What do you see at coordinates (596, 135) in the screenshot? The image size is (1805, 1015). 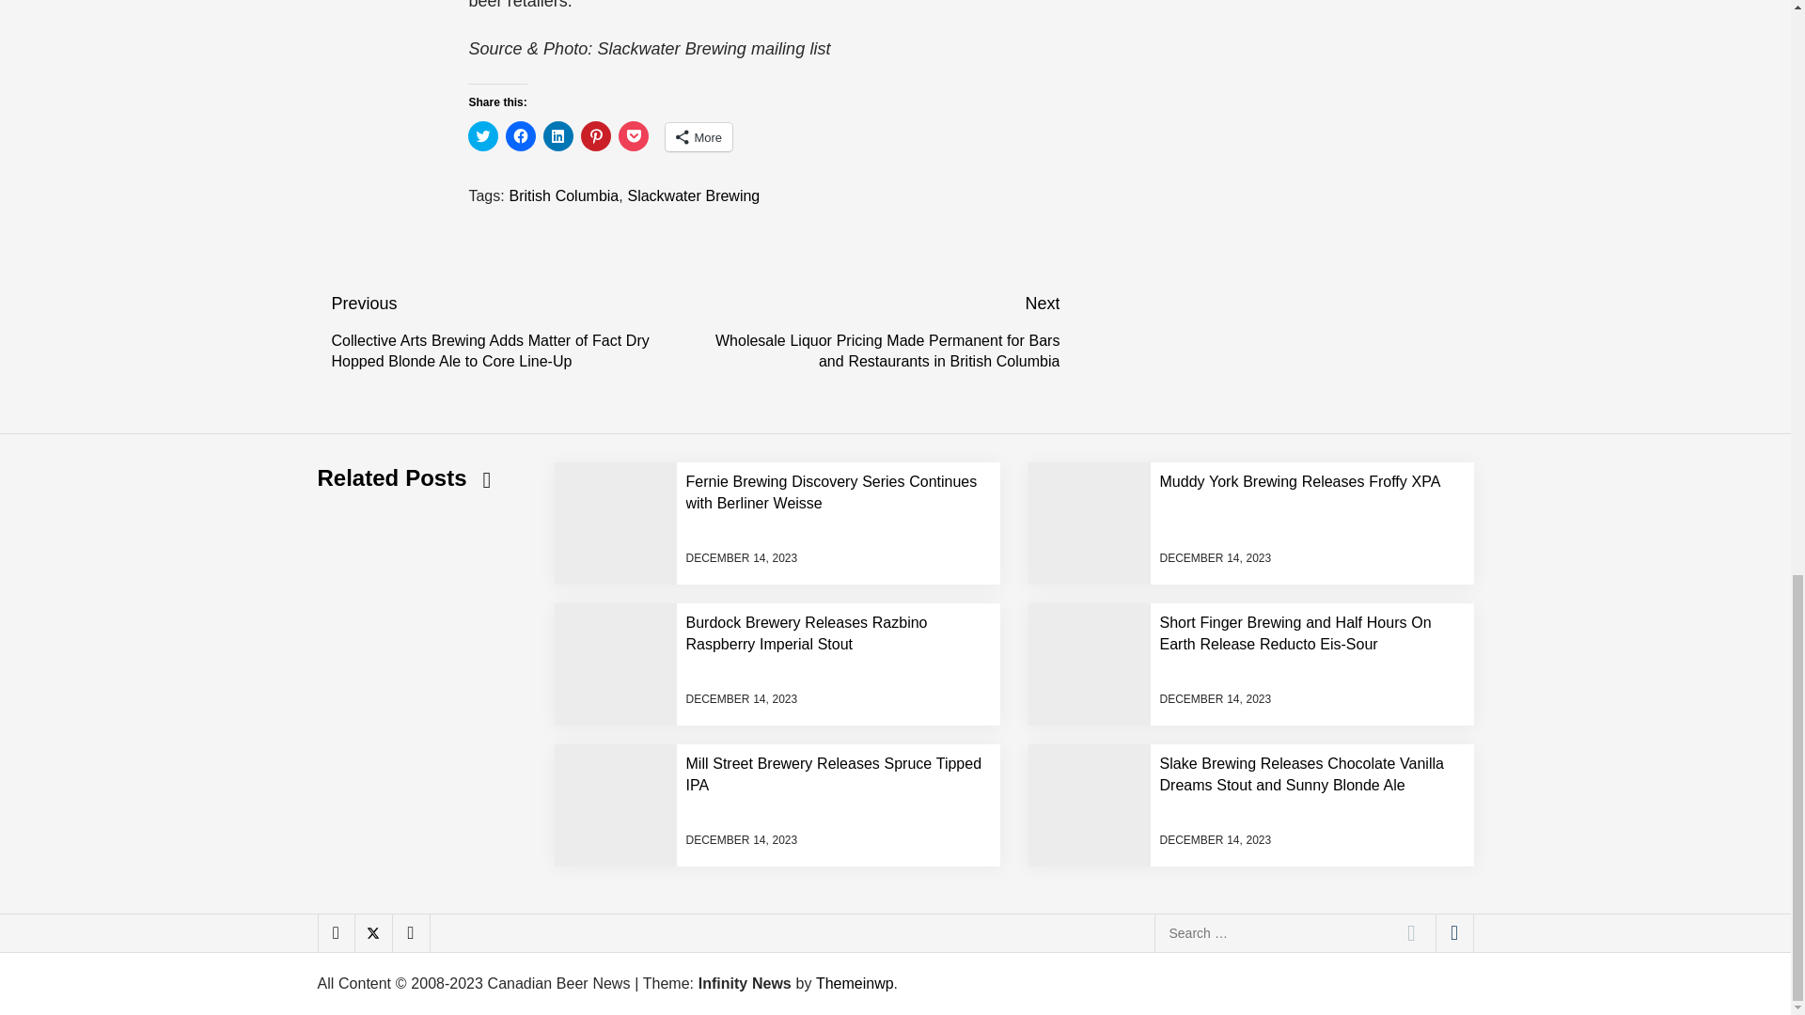 I see `Click to share on Pinterest` at bounding box center [596, 135].